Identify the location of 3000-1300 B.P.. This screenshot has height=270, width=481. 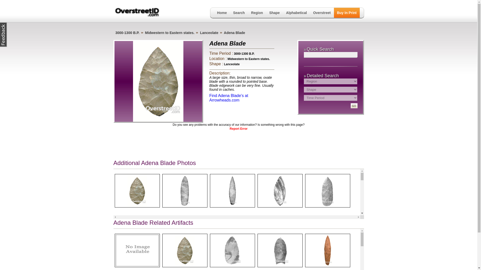
(127, 32).